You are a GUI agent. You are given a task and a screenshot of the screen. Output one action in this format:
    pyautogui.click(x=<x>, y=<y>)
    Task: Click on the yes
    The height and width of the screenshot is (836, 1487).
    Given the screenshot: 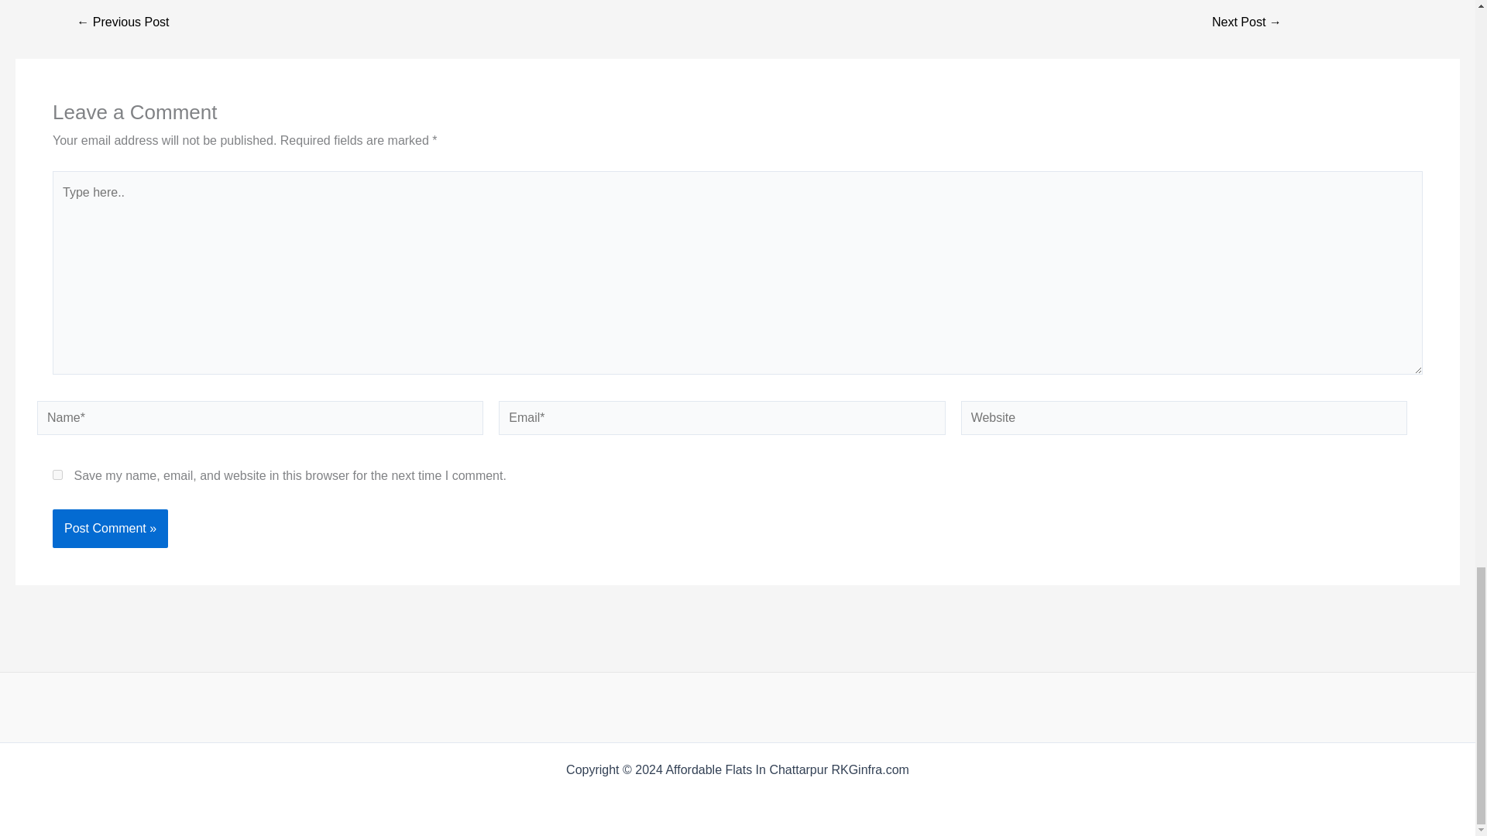 What is the action you would take?
    pyautogui.click(x=57, y=474)
    